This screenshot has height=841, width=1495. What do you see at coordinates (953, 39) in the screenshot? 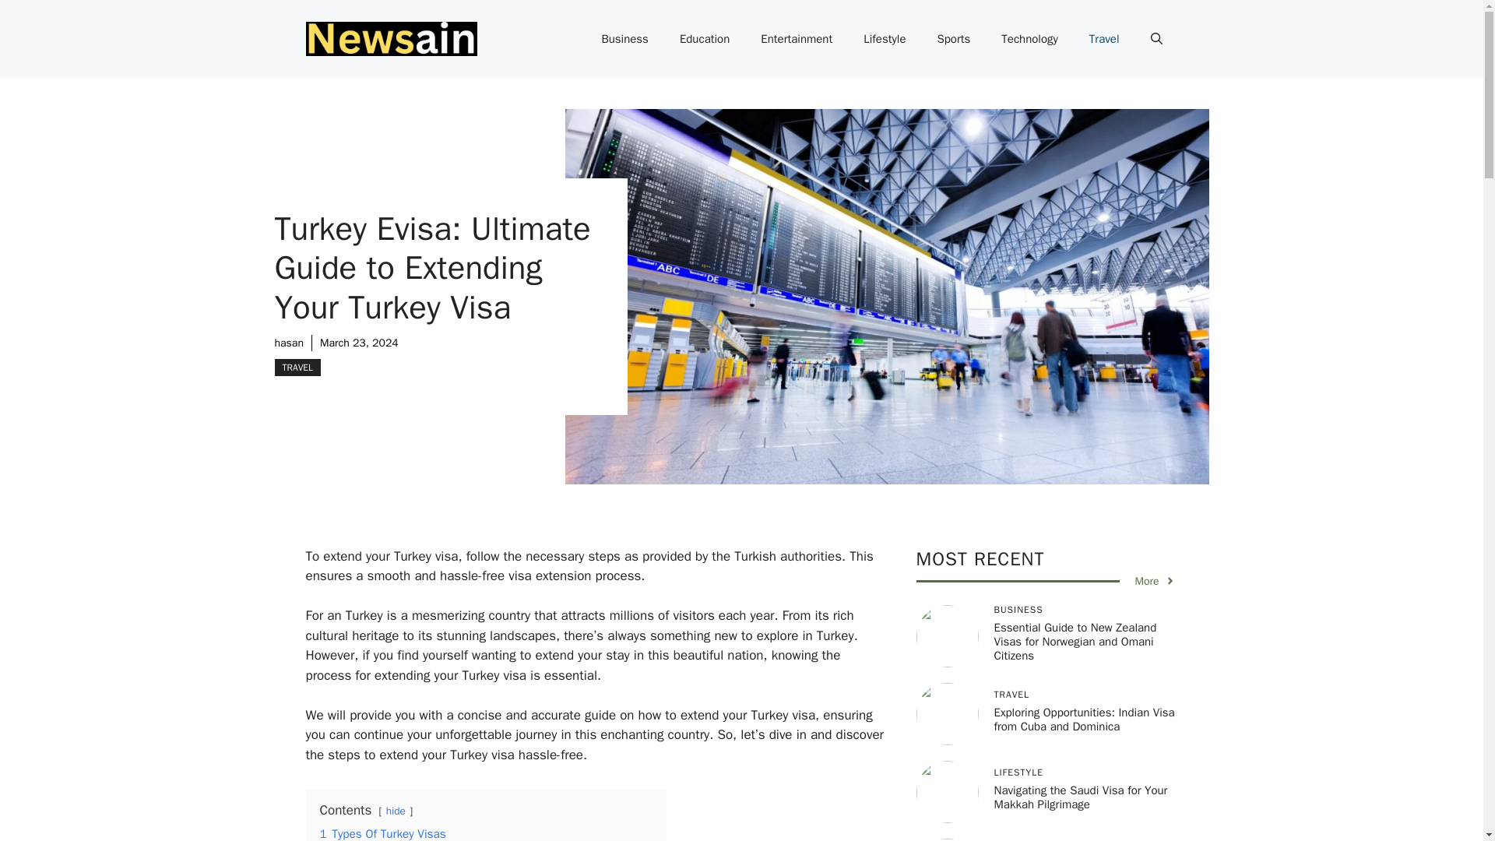
I see `Sports` at bounding box center [953, 39].